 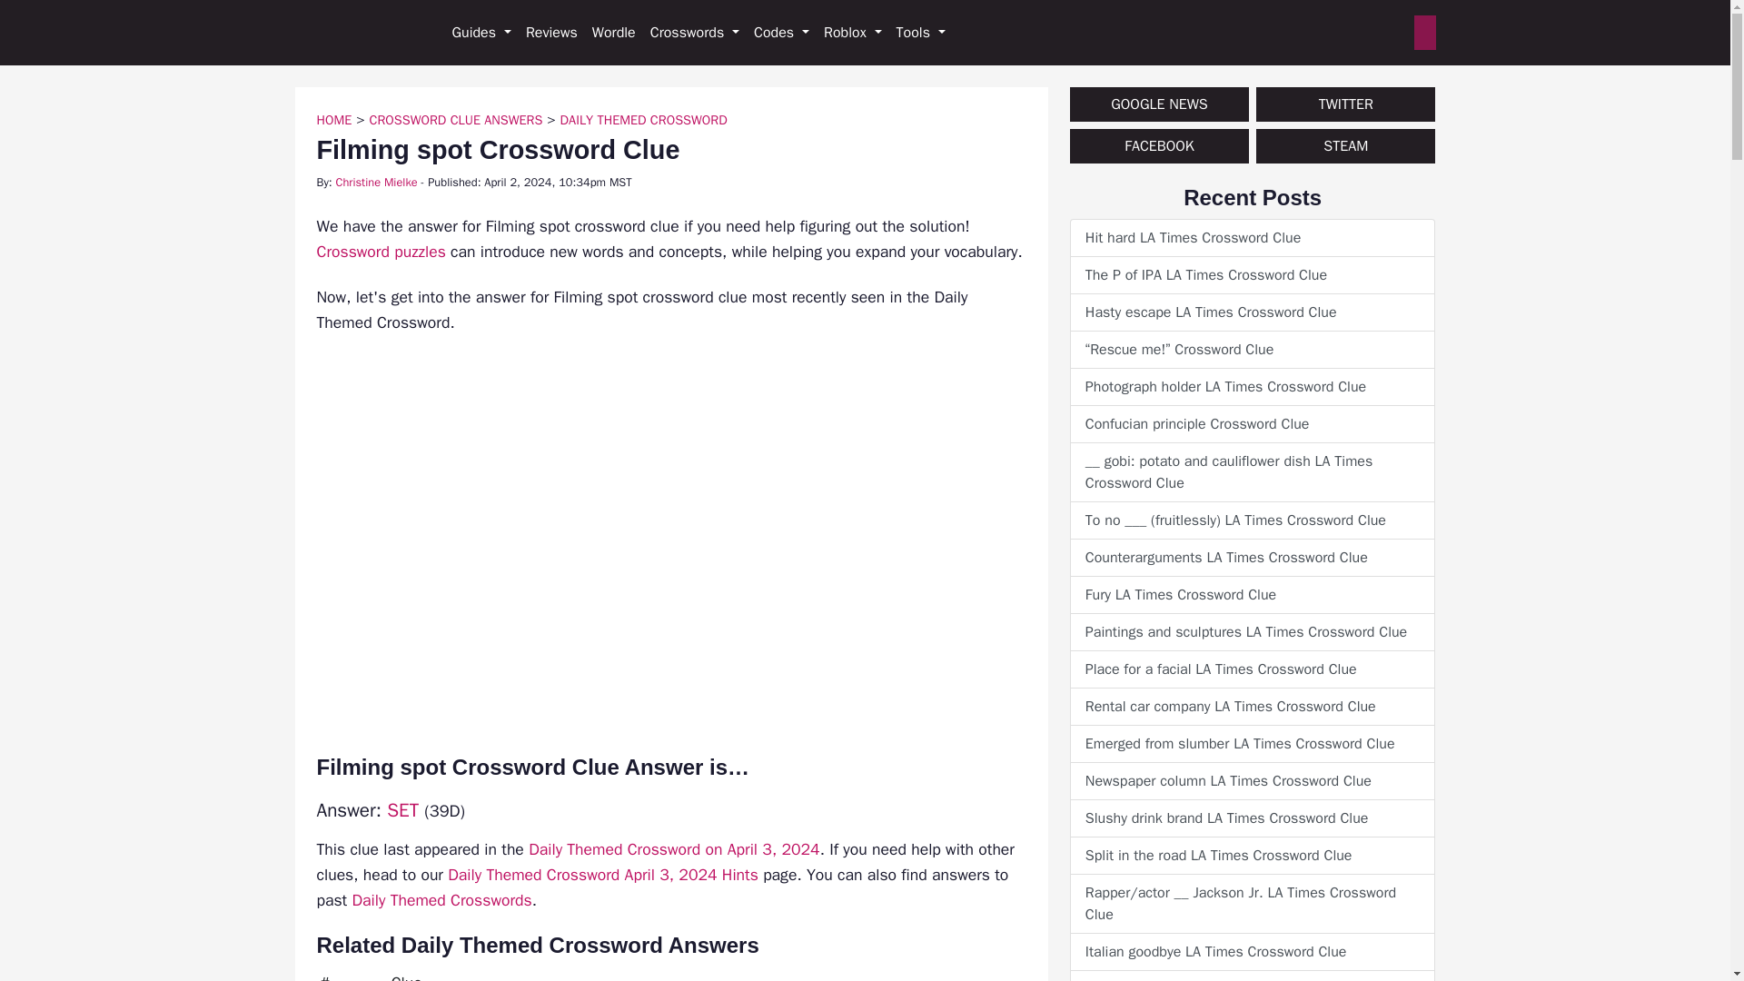 I want to click on Guides, so click(x=481, y=33).